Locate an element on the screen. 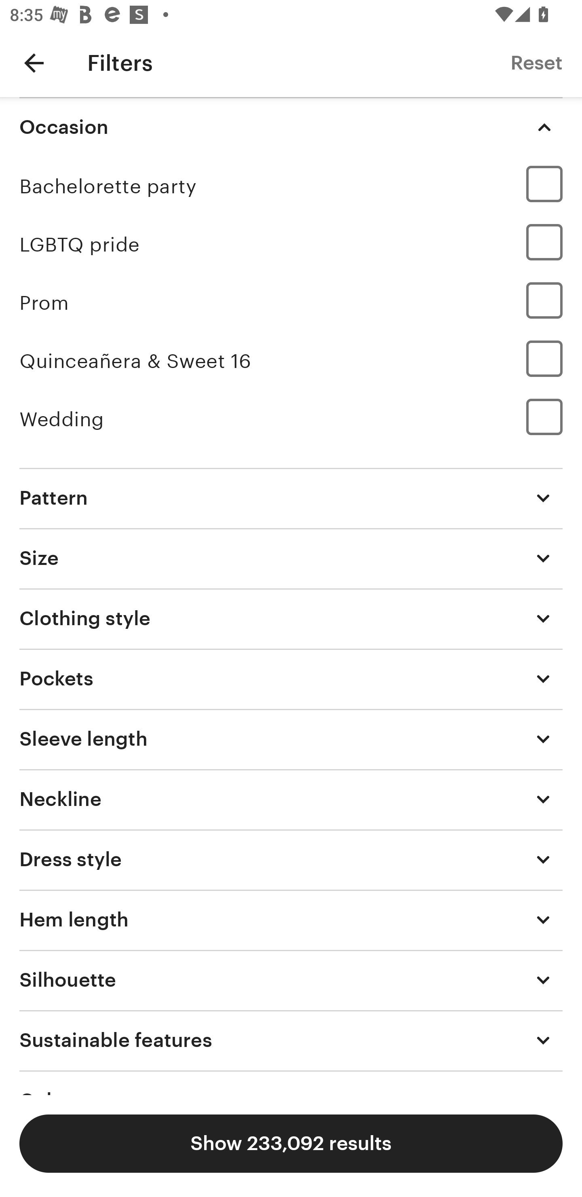 This screenshot has height=1197, width=582. Reset is located at coordinates (536, 62).